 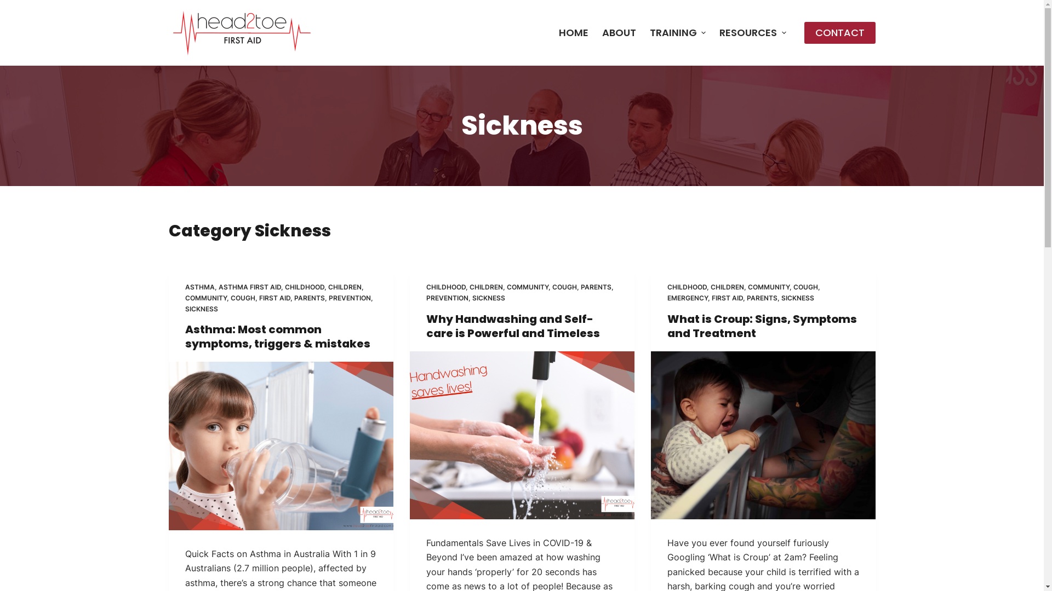 What do you see at coordinates (727, 287) in the screenshot?
I see `CHILDREN` at bounding box center [727, 287].